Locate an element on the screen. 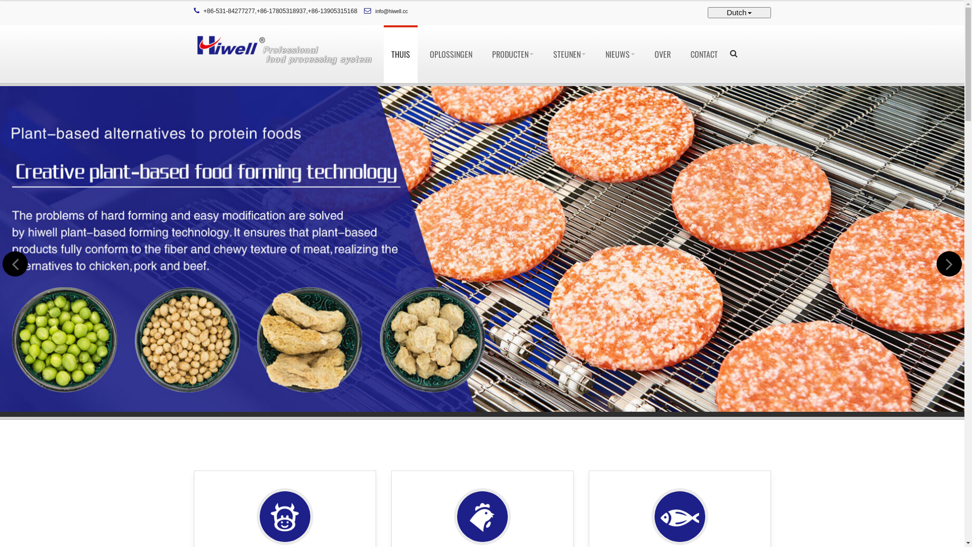 The height and width of the screenshot is (547, 972). NIEUWS is located at coordinates (620, 54).